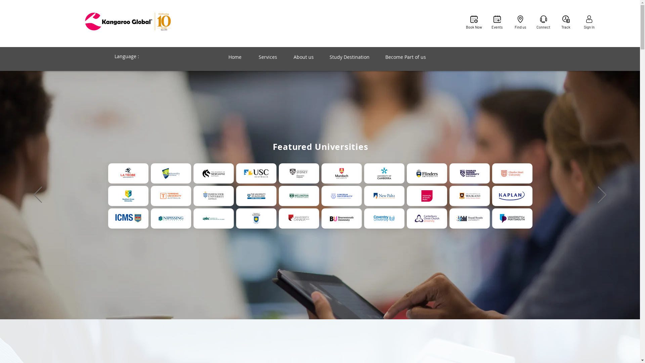  Describe the element at coordinates (512, 173) in the screenshot. I see `9.png` at that location.